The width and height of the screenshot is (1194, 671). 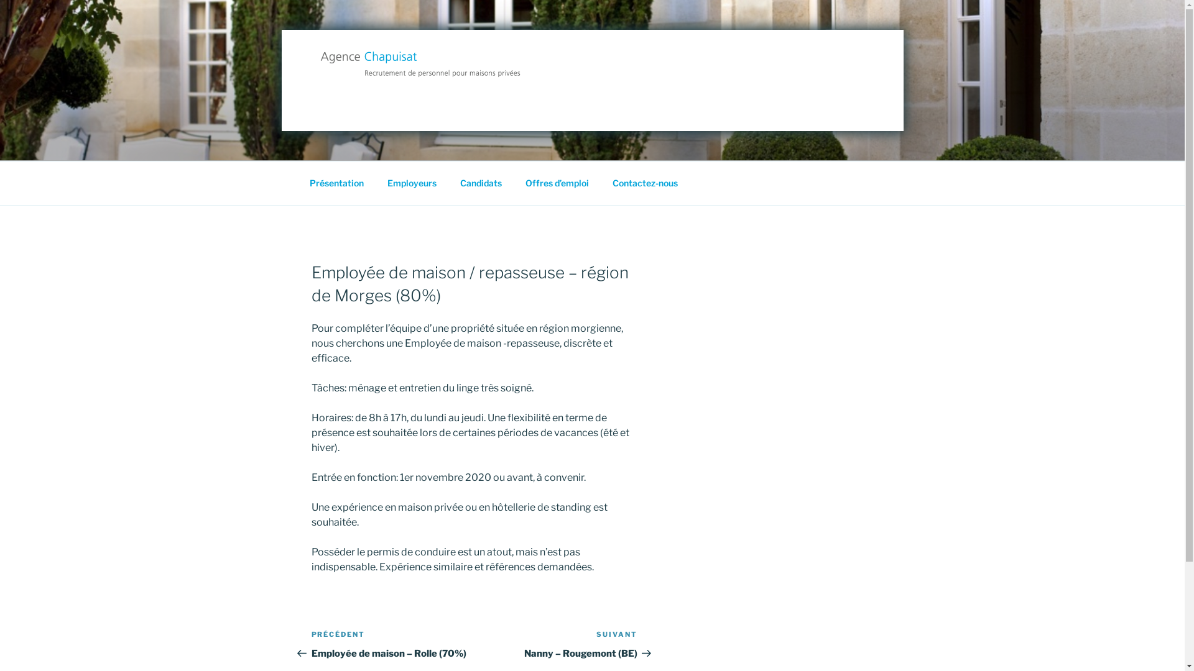 What do you see at coordinates (481, 183) in the screenshot?
I see `Candidats` at bounding box center [481, 183].